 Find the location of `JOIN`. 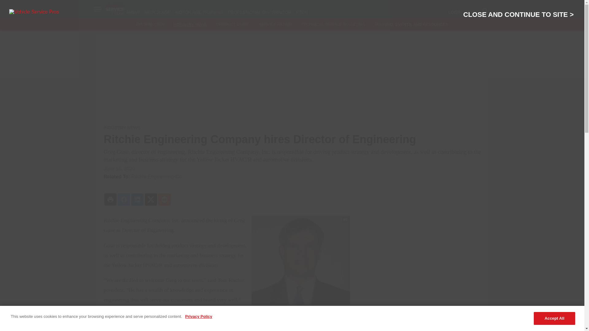

JOIN is located at coordinates (472, 12).